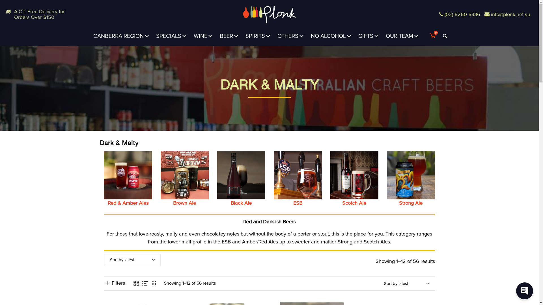  I want to click on OUR TEAM, so click(402, 36).